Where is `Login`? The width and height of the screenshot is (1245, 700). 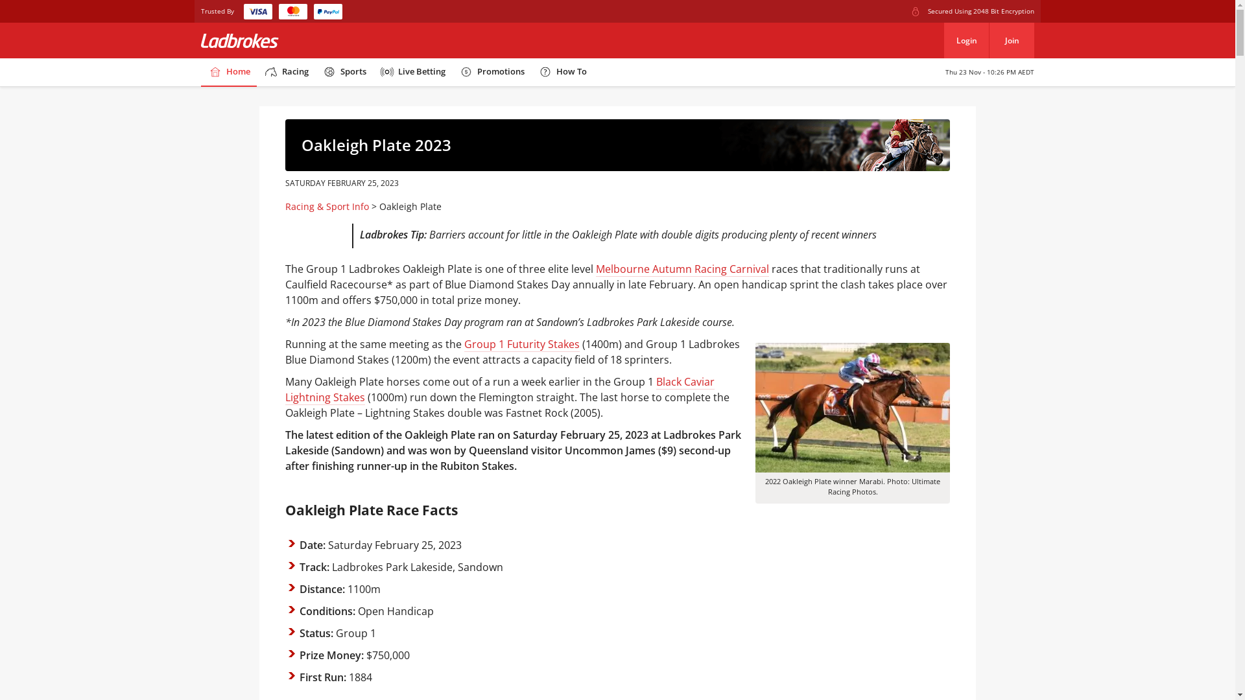
Login is located at coordinates (966, 40).